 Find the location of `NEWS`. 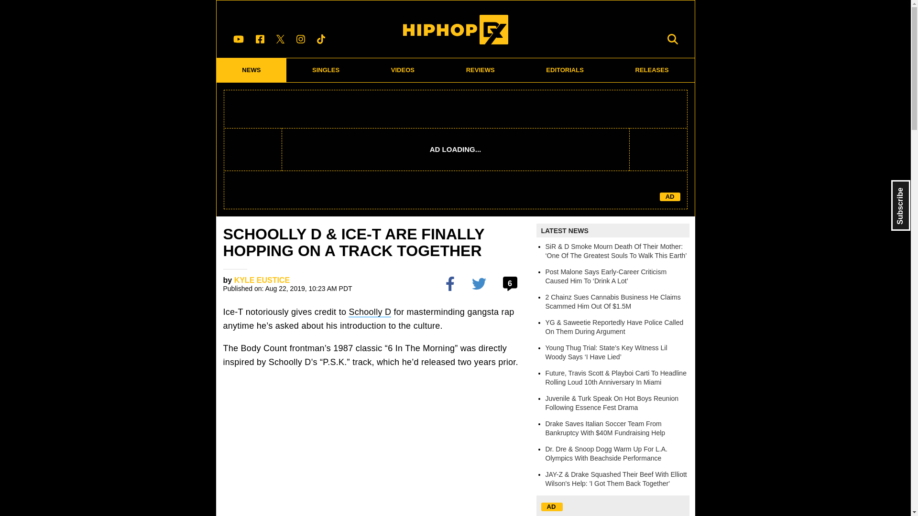

NEWS is located at coordinates (251, 70).